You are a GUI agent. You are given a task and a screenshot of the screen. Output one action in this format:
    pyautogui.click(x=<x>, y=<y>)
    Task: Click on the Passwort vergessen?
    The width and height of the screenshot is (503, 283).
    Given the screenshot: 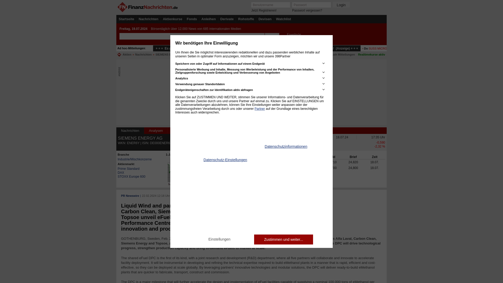 What is the action you would take?
    pyautogui.click(x=307, y=10)
    